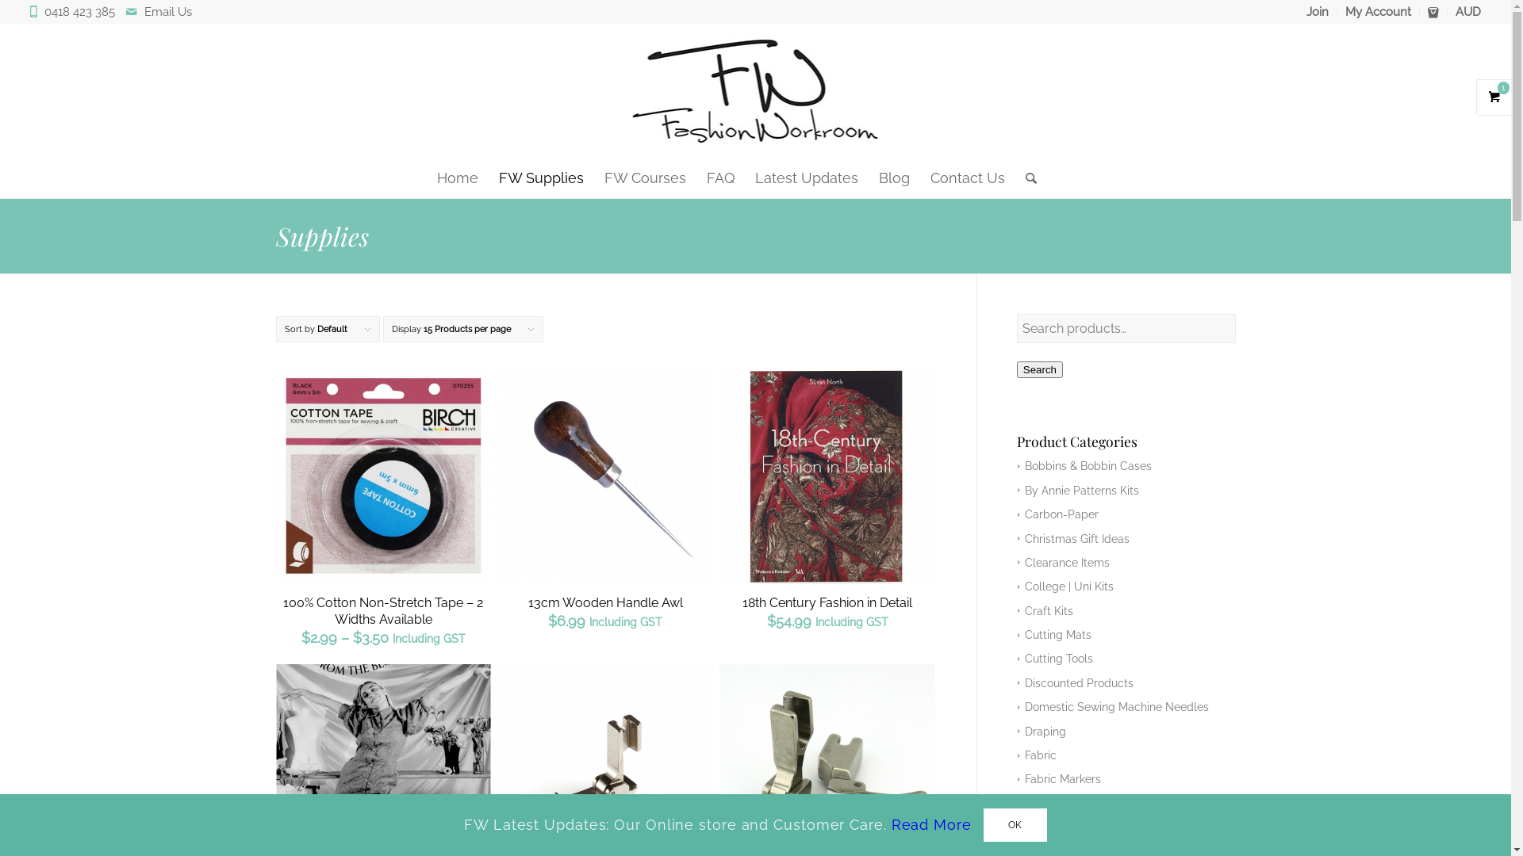  Describe the element at coordinates (1064, 563) in the screenshot. I see `Clearance Items` at that location.